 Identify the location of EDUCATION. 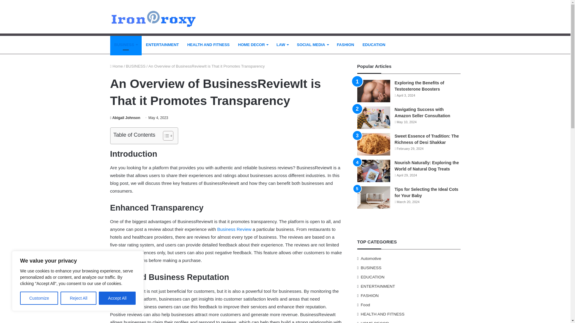
(374, 45).